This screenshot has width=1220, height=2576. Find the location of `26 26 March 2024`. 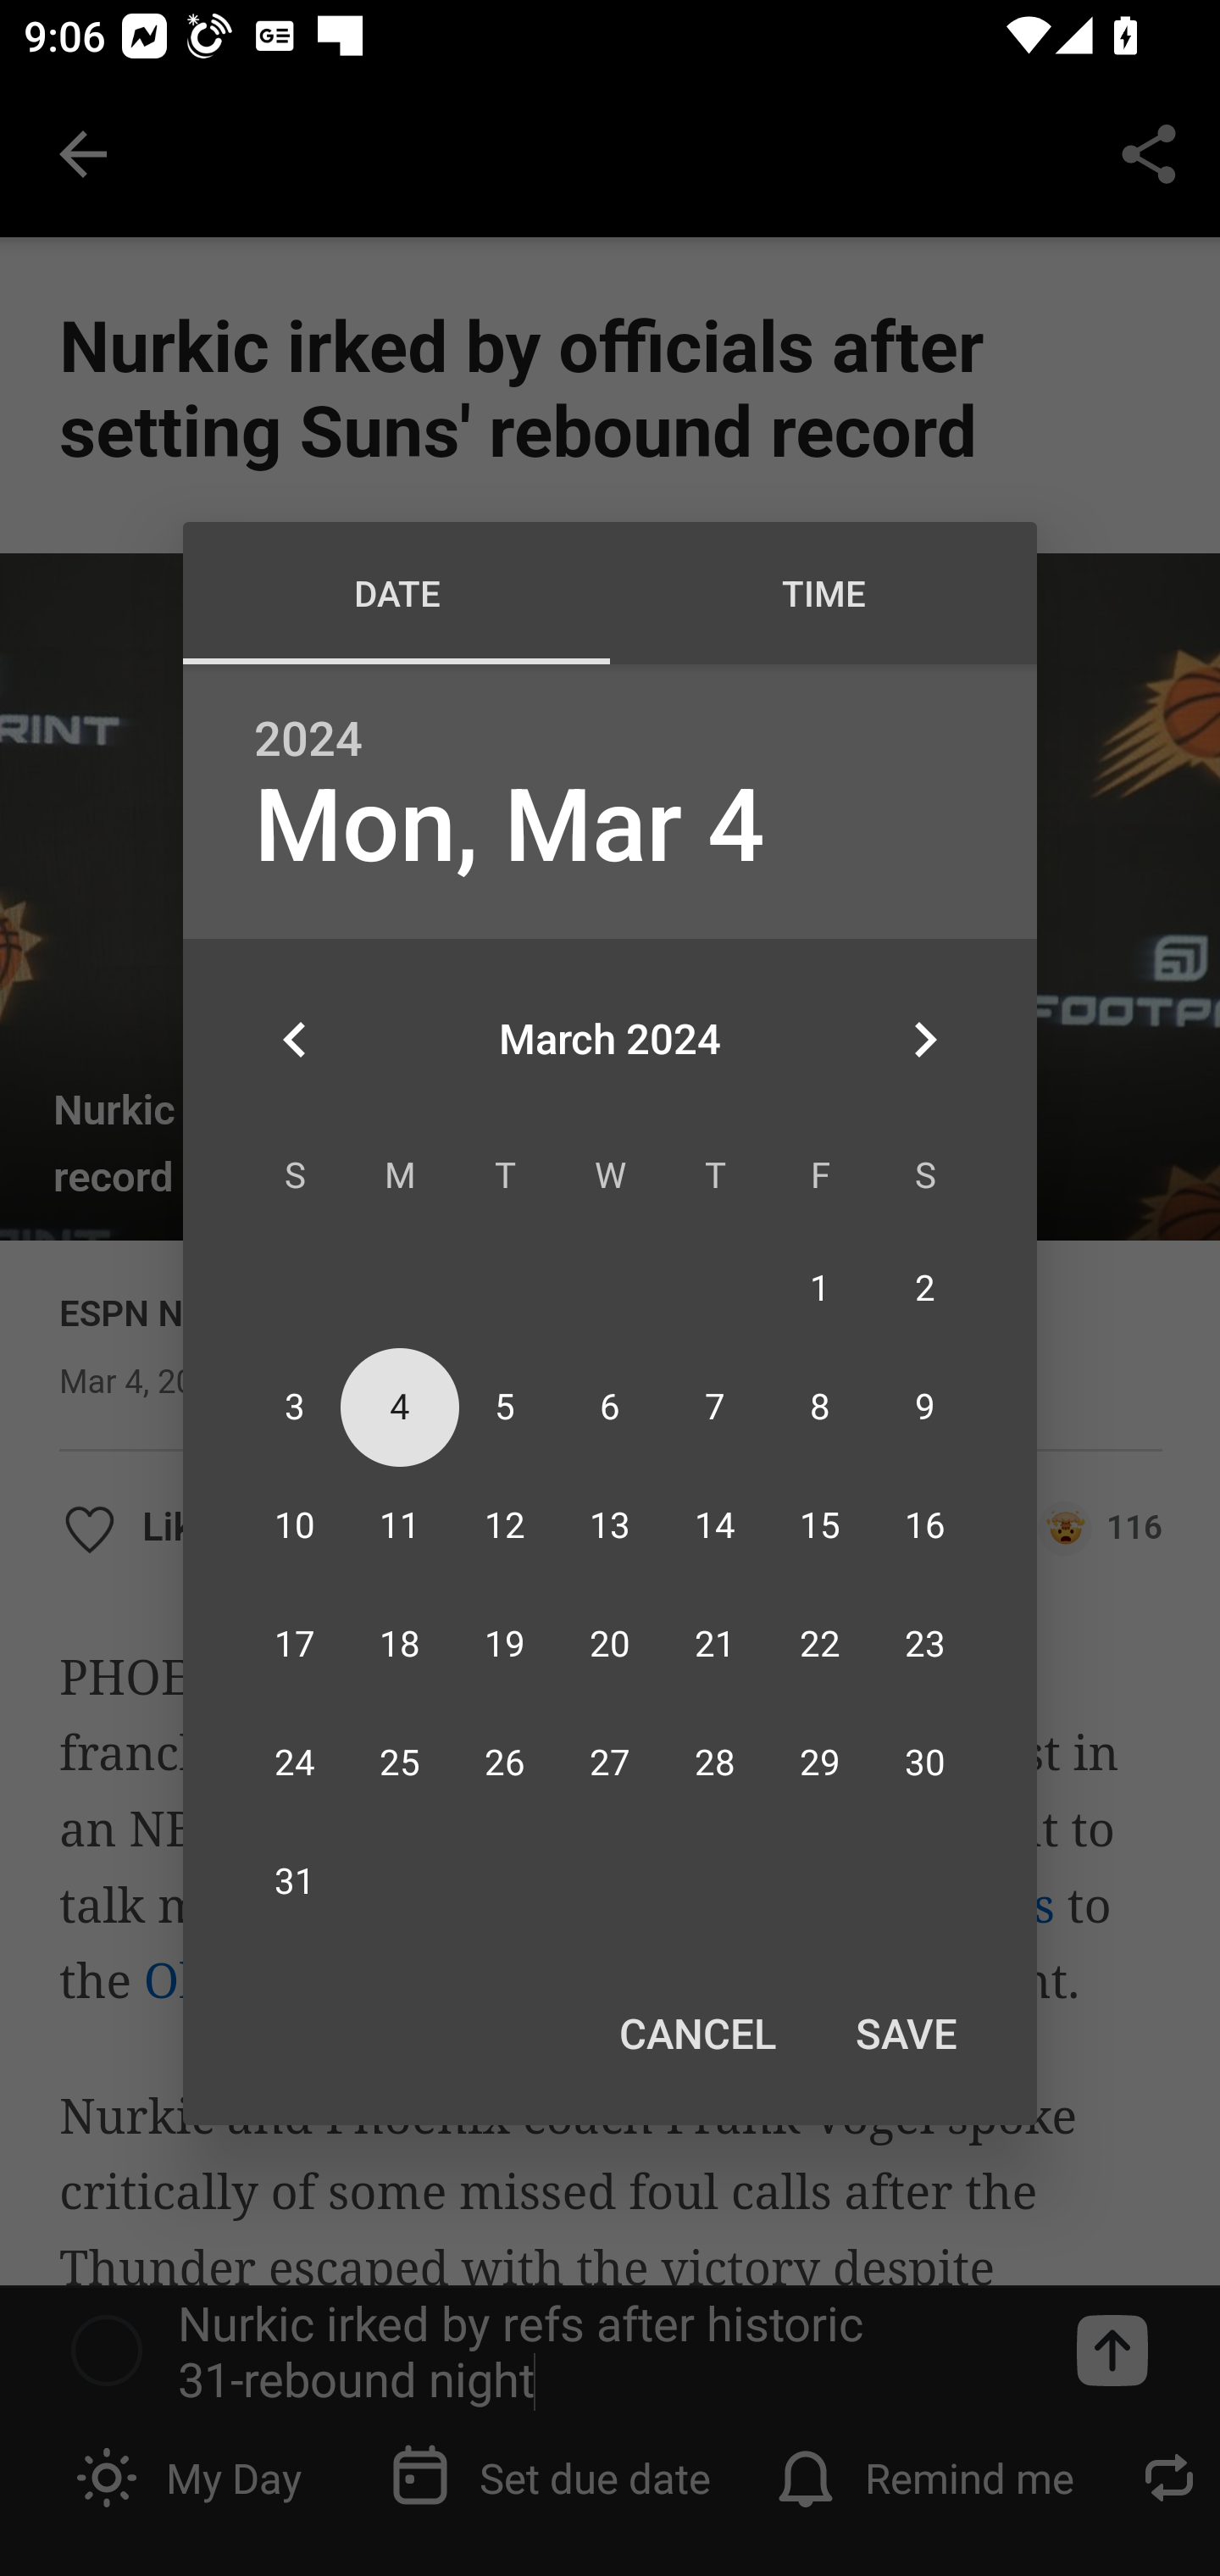

26 26 March 2024 is located at coordinates (505, 1764).